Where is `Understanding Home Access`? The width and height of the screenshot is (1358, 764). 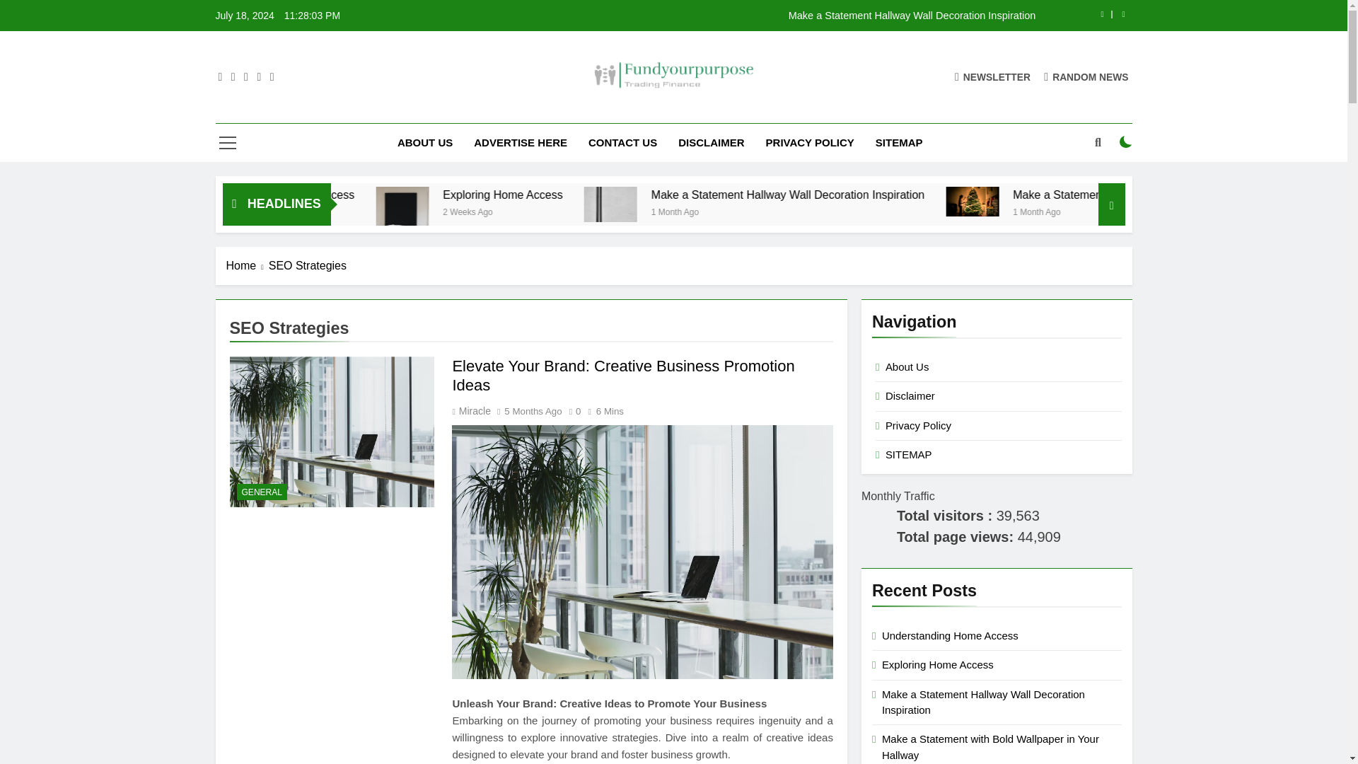
Understanding Home Access is located at coordinates (403, 195).